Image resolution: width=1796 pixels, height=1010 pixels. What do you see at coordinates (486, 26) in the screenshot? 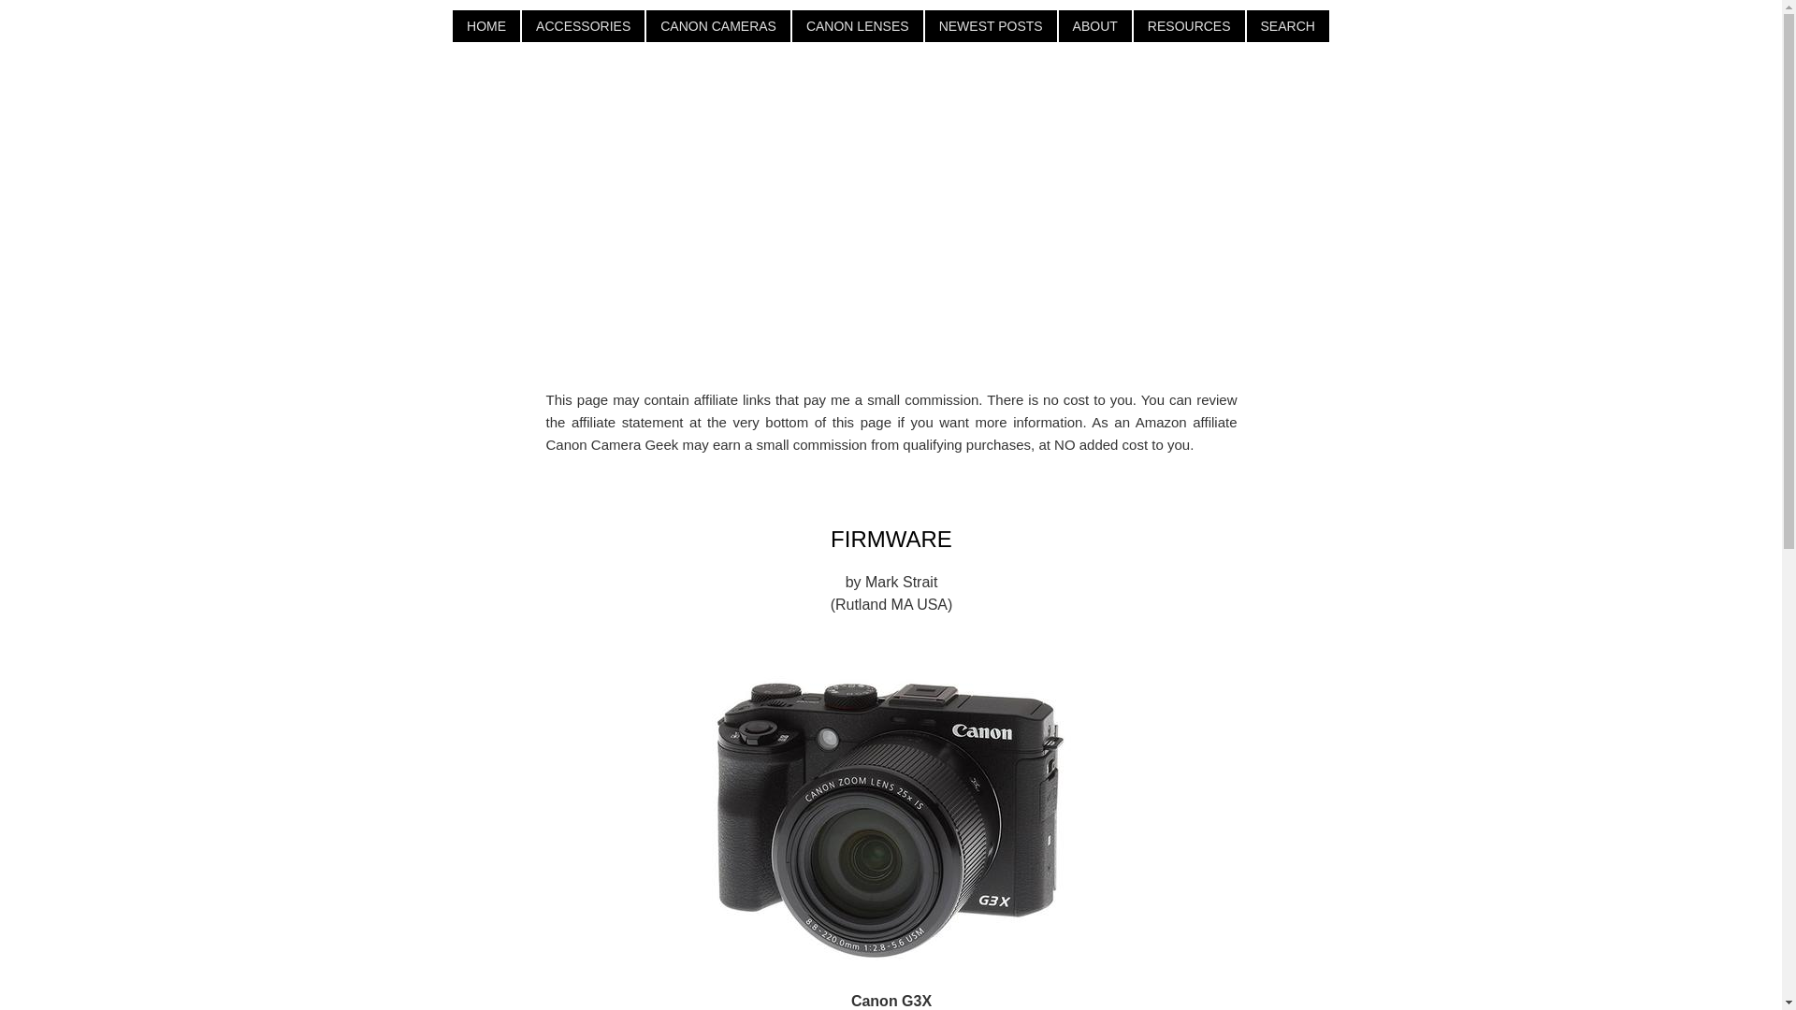
I see `HOME` at bounding box center [486, 26].